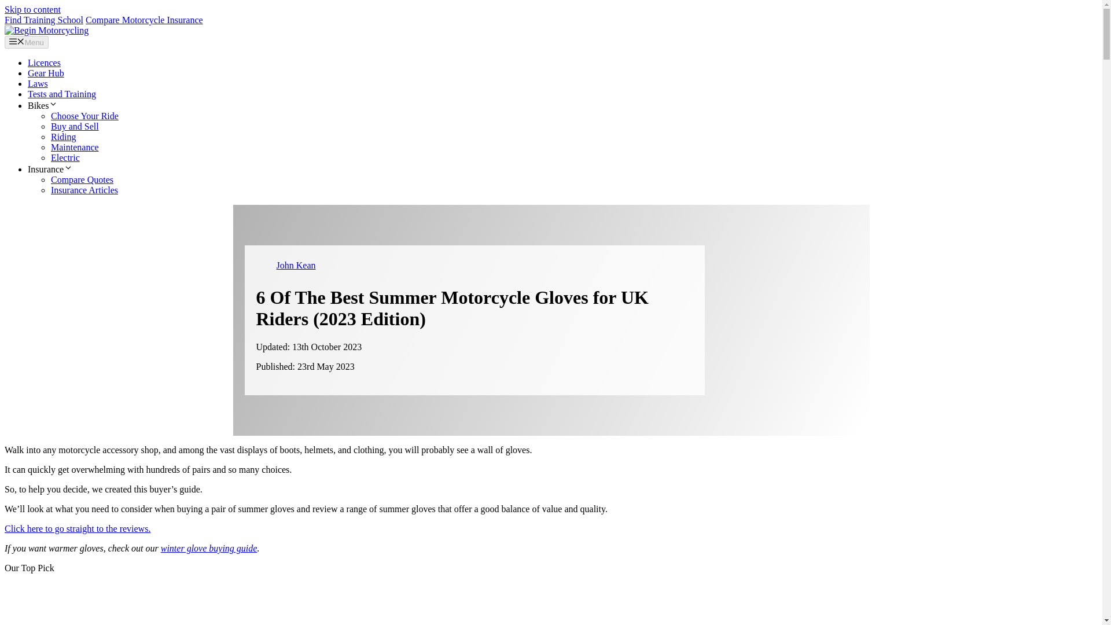  What do you see at coordinates (75, 126) in the screenshot?
I see `Buy and Sell` at bounding box center [75, 126].